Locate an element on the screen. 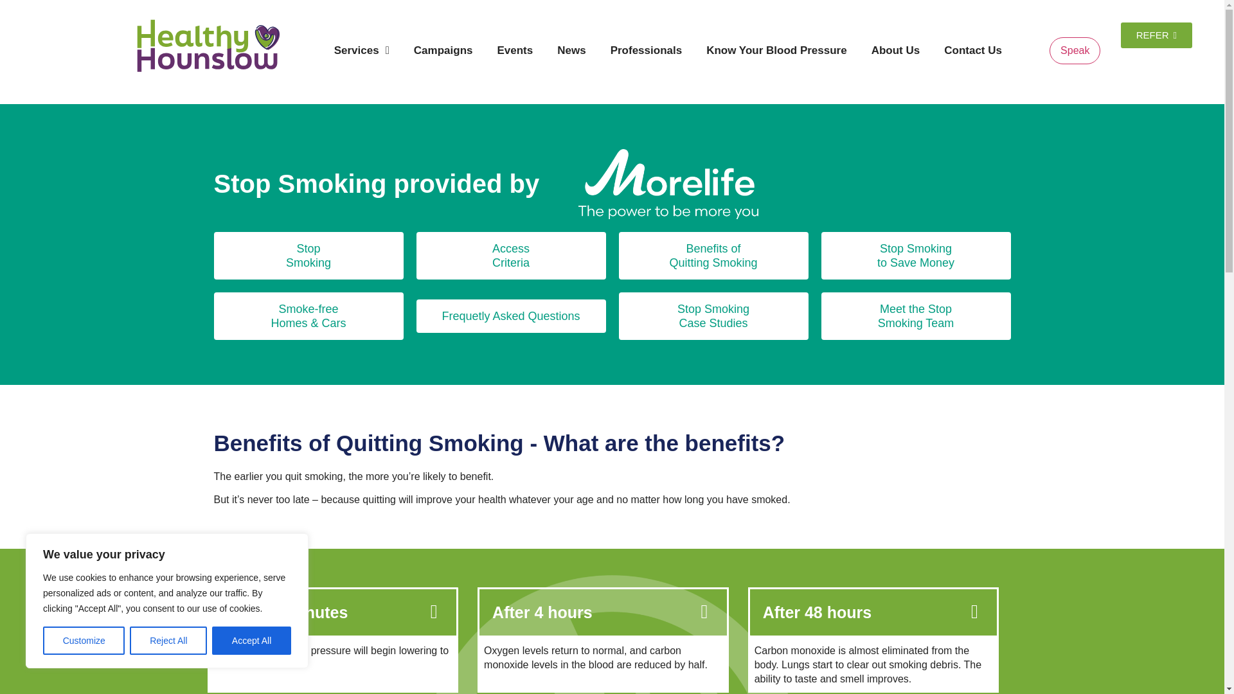  News is located at coordinates (571, 50).